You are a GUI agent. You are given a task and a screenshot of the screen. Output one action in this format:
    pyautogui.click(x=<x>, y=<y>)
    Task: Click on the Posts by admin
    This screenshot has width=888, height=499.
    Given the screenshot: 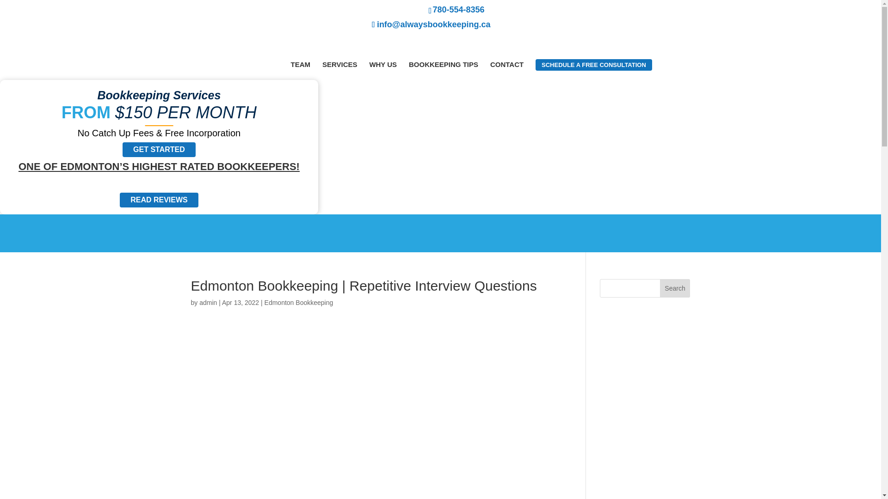 What is the action you would take?
    pyautogui.click(x=208, y=302)
    